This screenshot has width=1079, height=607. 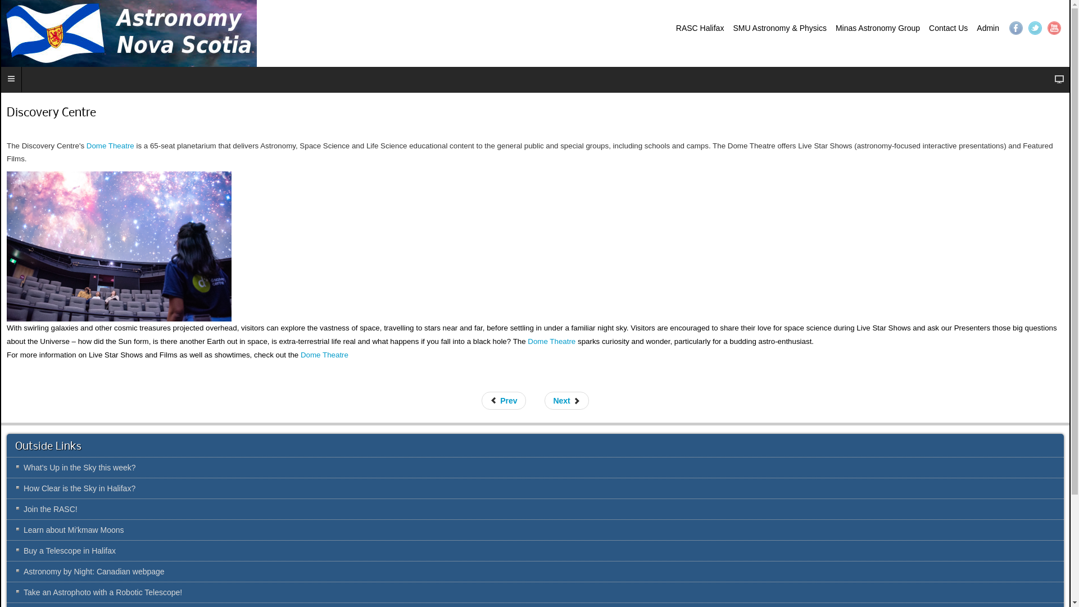 I want to click on Join the RASC!, so click(x=535, y=509).